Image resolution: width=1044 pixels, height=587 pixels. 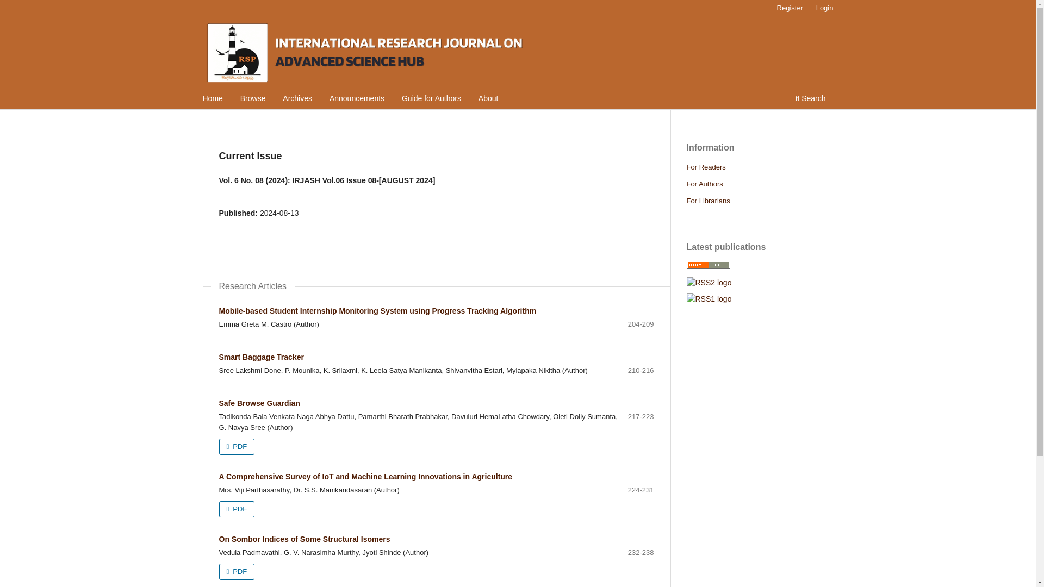 I want to click on On Sombor Indices of Some Structural Isomers, so click(x=303, y=539).